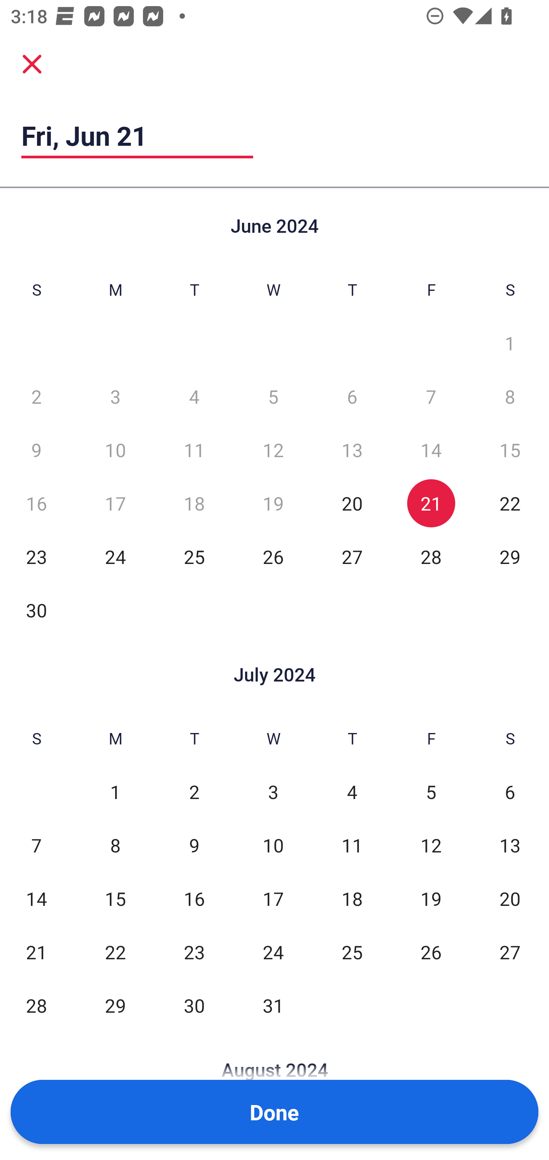 The width and height of the screenshot is (549, 1160). What do you see at coordinates (36, 899) in the screenshot?
I see `14 Sun, Jul 14, Not Selected` at bounding box center [36, 899].